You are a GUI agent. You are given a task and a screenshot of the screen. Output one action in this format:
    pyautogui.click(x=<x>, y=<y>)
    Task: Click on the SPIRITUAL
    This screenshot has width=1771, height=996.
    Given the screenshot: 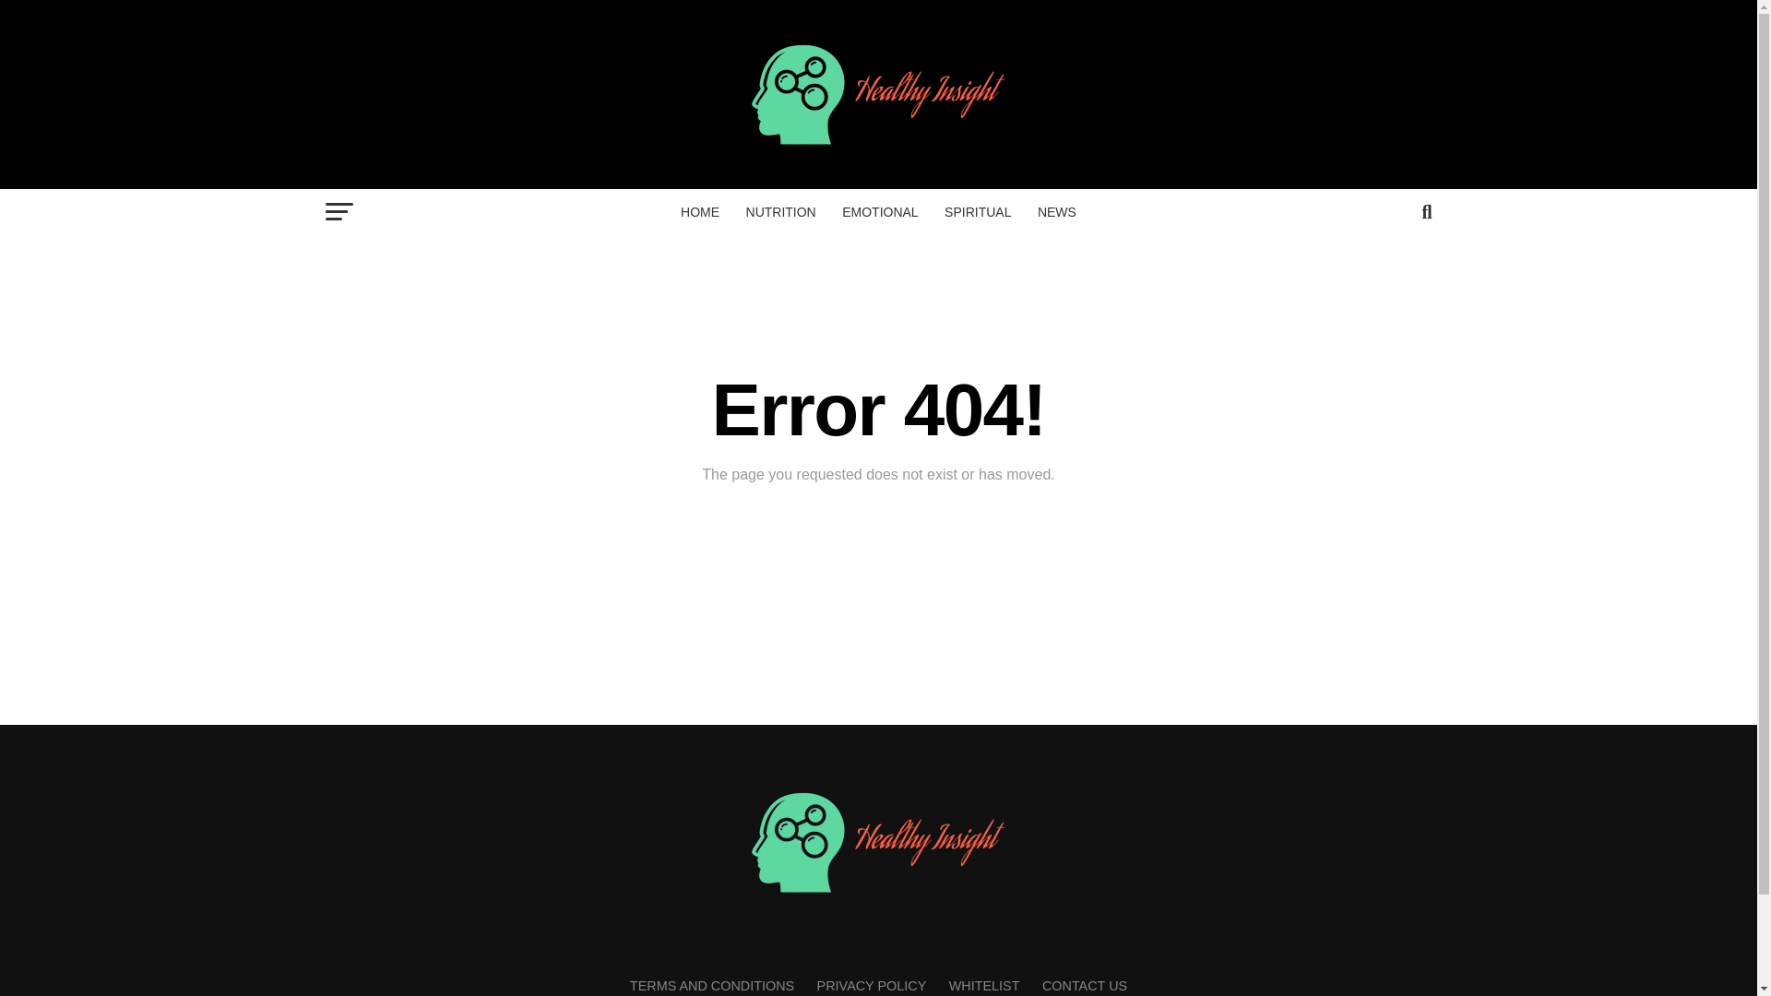 What is the action you would take?
    pyautogui.click(x=977, y=212)
    